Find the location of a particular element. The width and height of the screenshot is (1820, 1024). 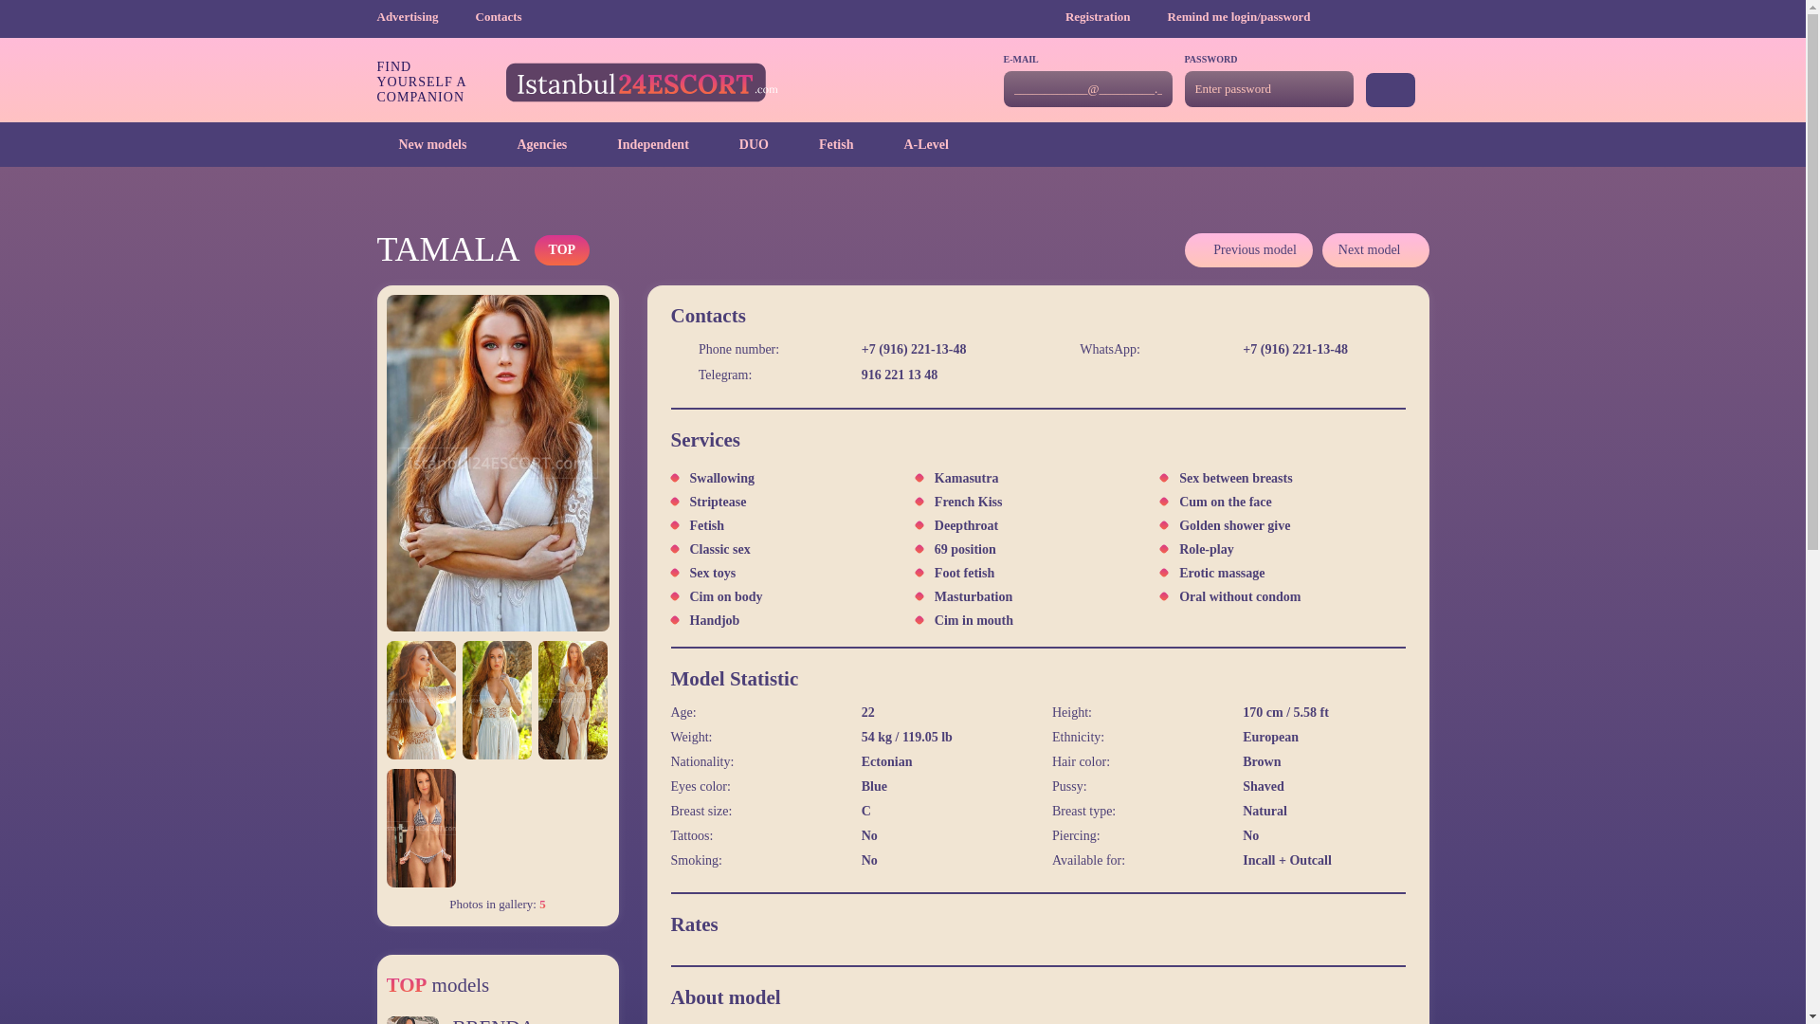

Previous model is located at coordinates (1247, 250).